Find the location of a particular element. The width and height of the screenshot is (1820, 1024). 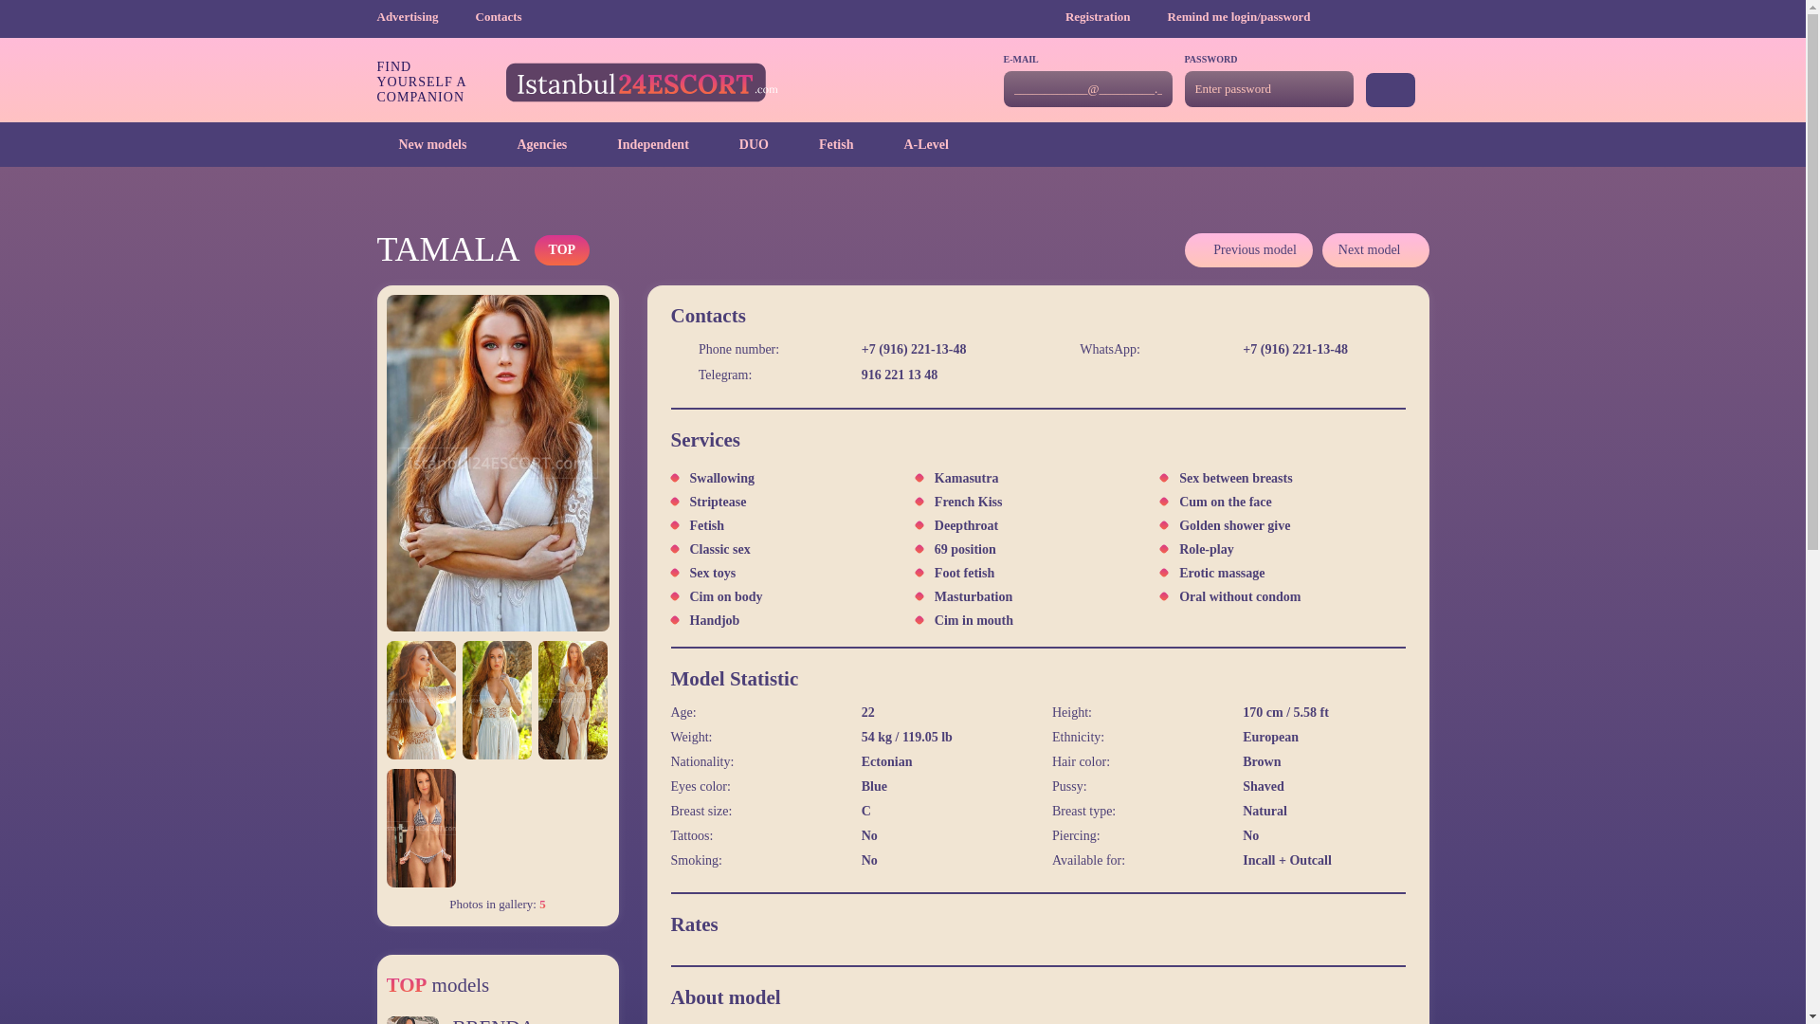

Previous model is located at coordinates (1247, 250).